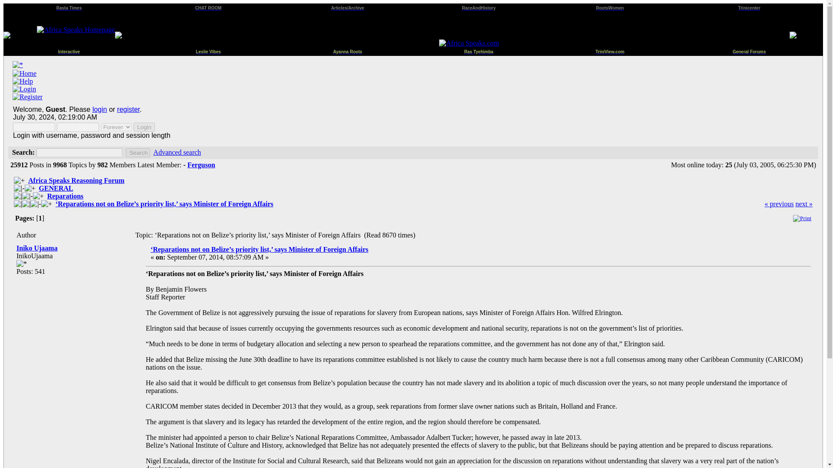  Describe the element at coordinates (479, 7) in the screenshot. I see `RaceAndHistory` at that location.